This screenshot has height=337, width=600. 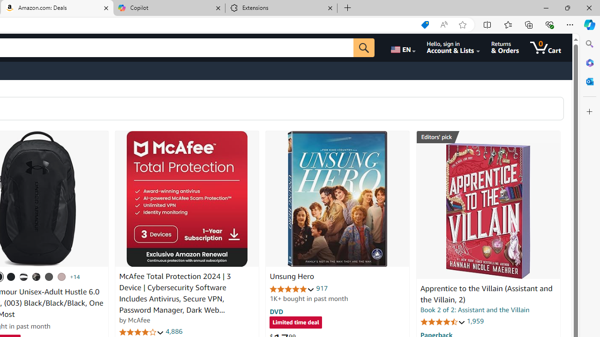 What do you see at coordinates (61, 277) in the screenshot?
I see `(015) Tetra Gray / Tetra Gray / Gray Matter` at bounding box center [61, 277].